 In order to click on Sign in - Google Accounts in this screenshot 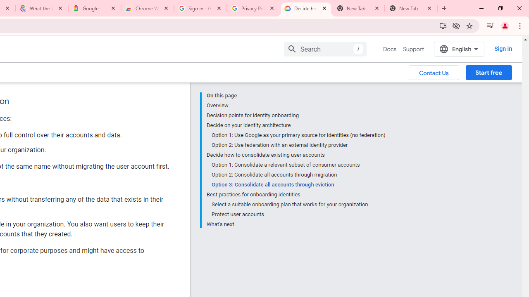, I will do `click(200, 8)`.